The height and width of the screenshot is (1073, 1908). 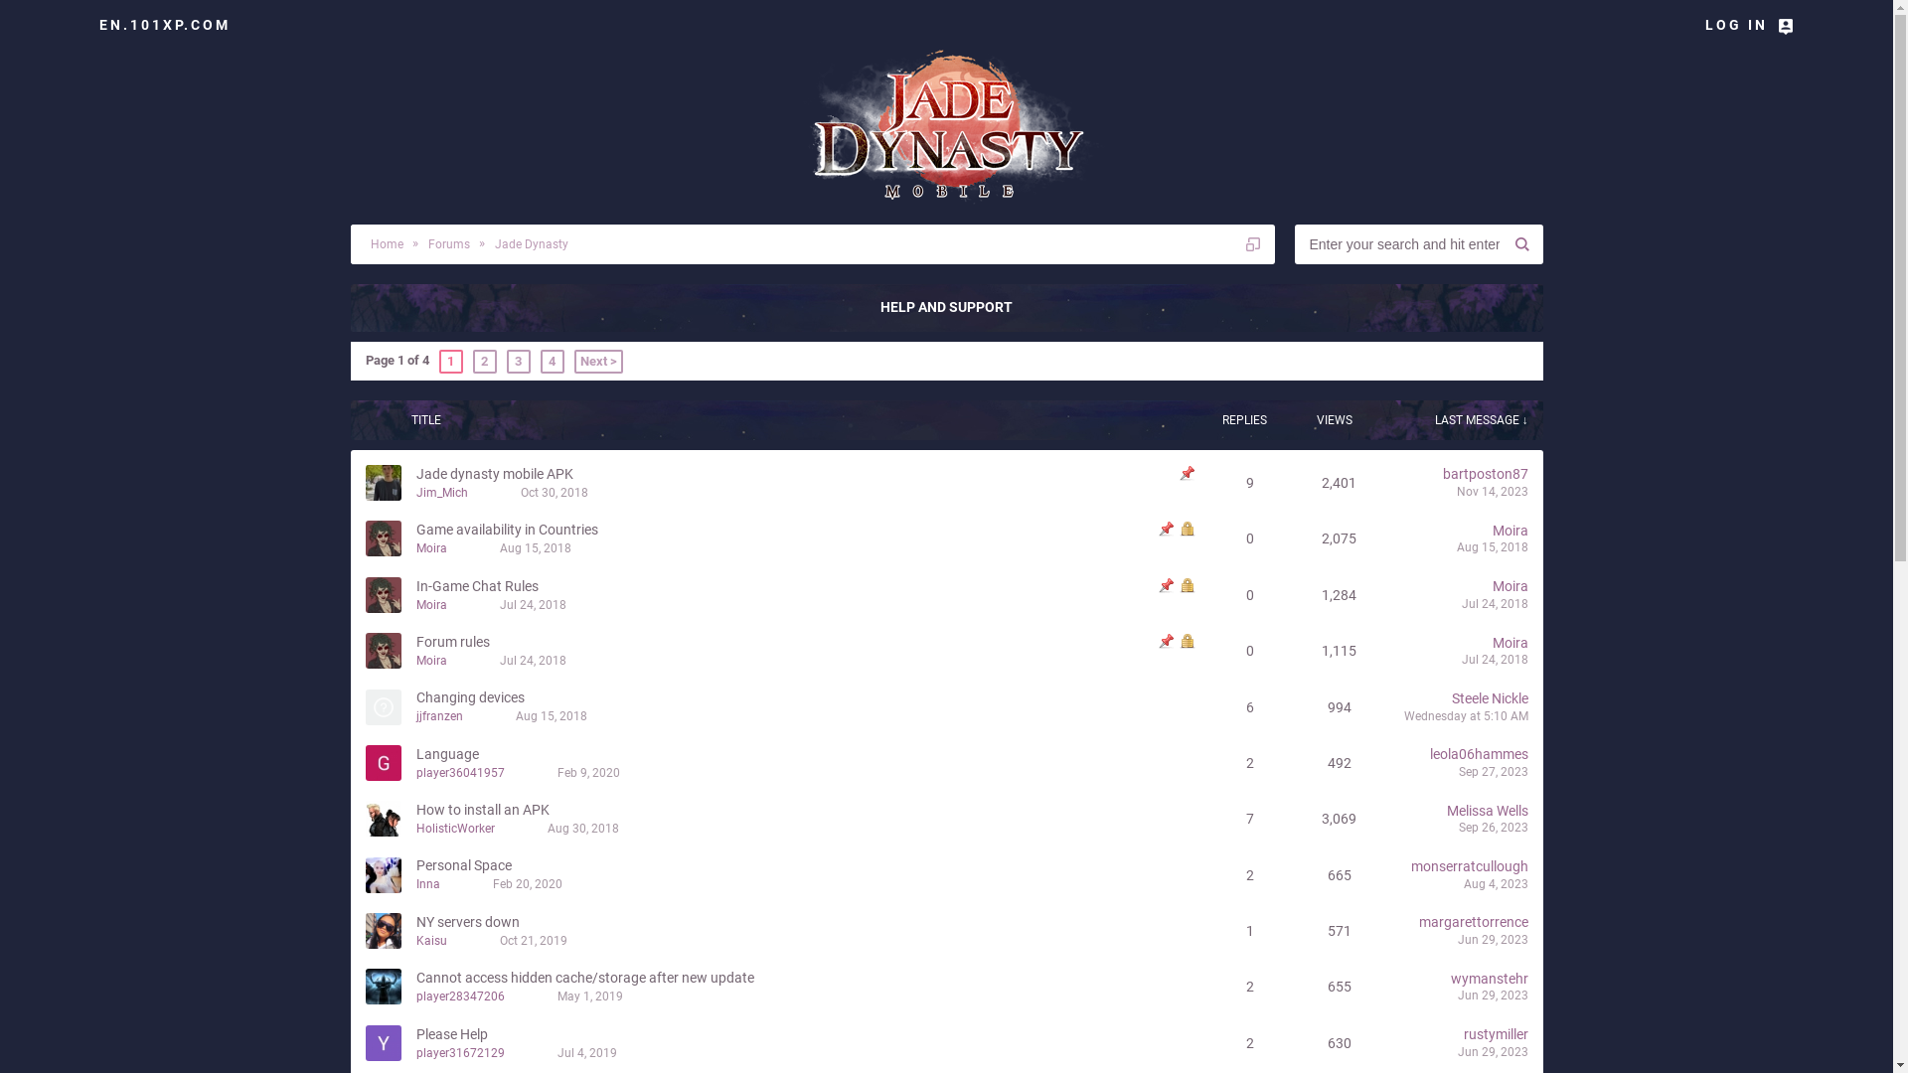 I want to click on 2, so click(x=485, y=362).